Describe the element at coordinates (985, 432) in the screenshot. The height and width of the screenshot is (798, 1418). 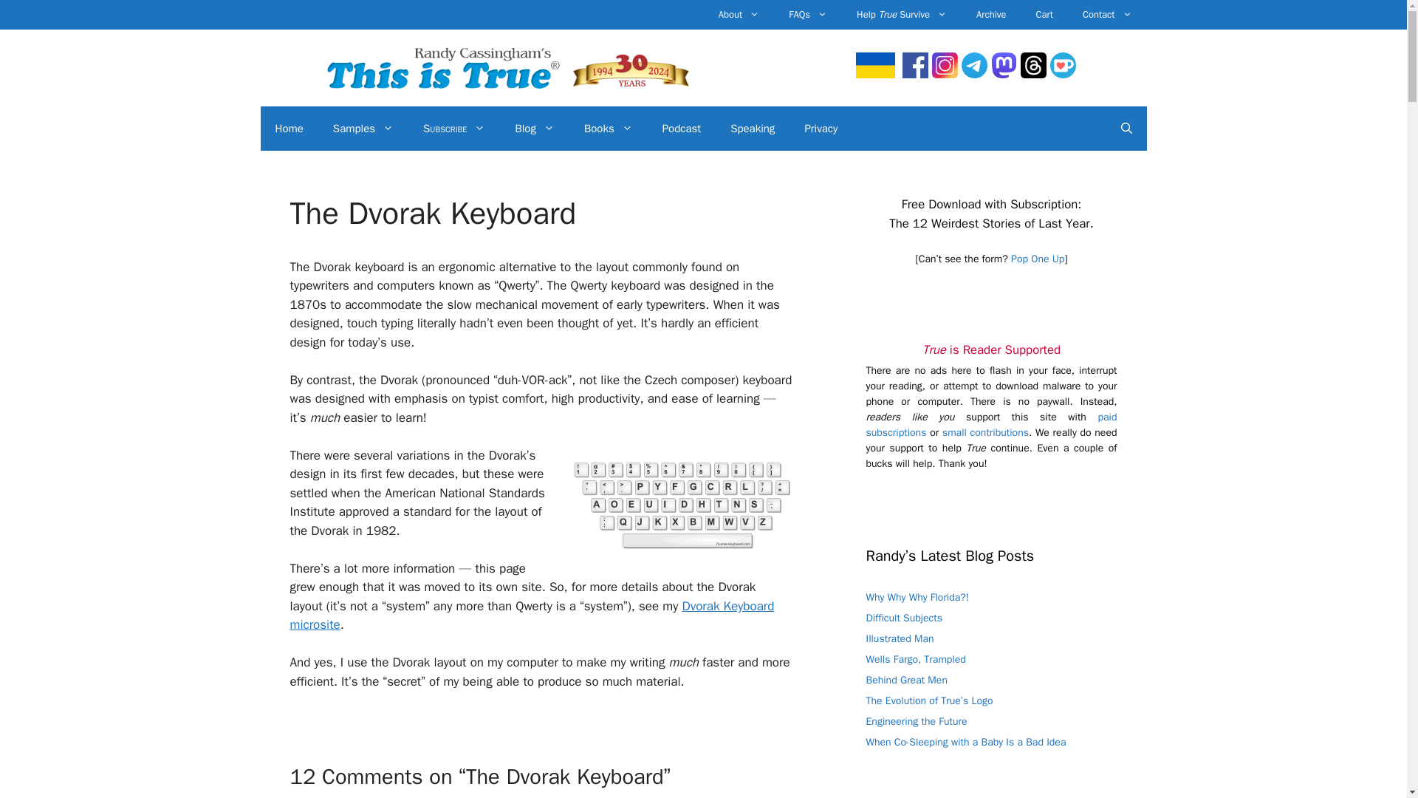
I see `Support TRUE on Ko-fi` at that location.